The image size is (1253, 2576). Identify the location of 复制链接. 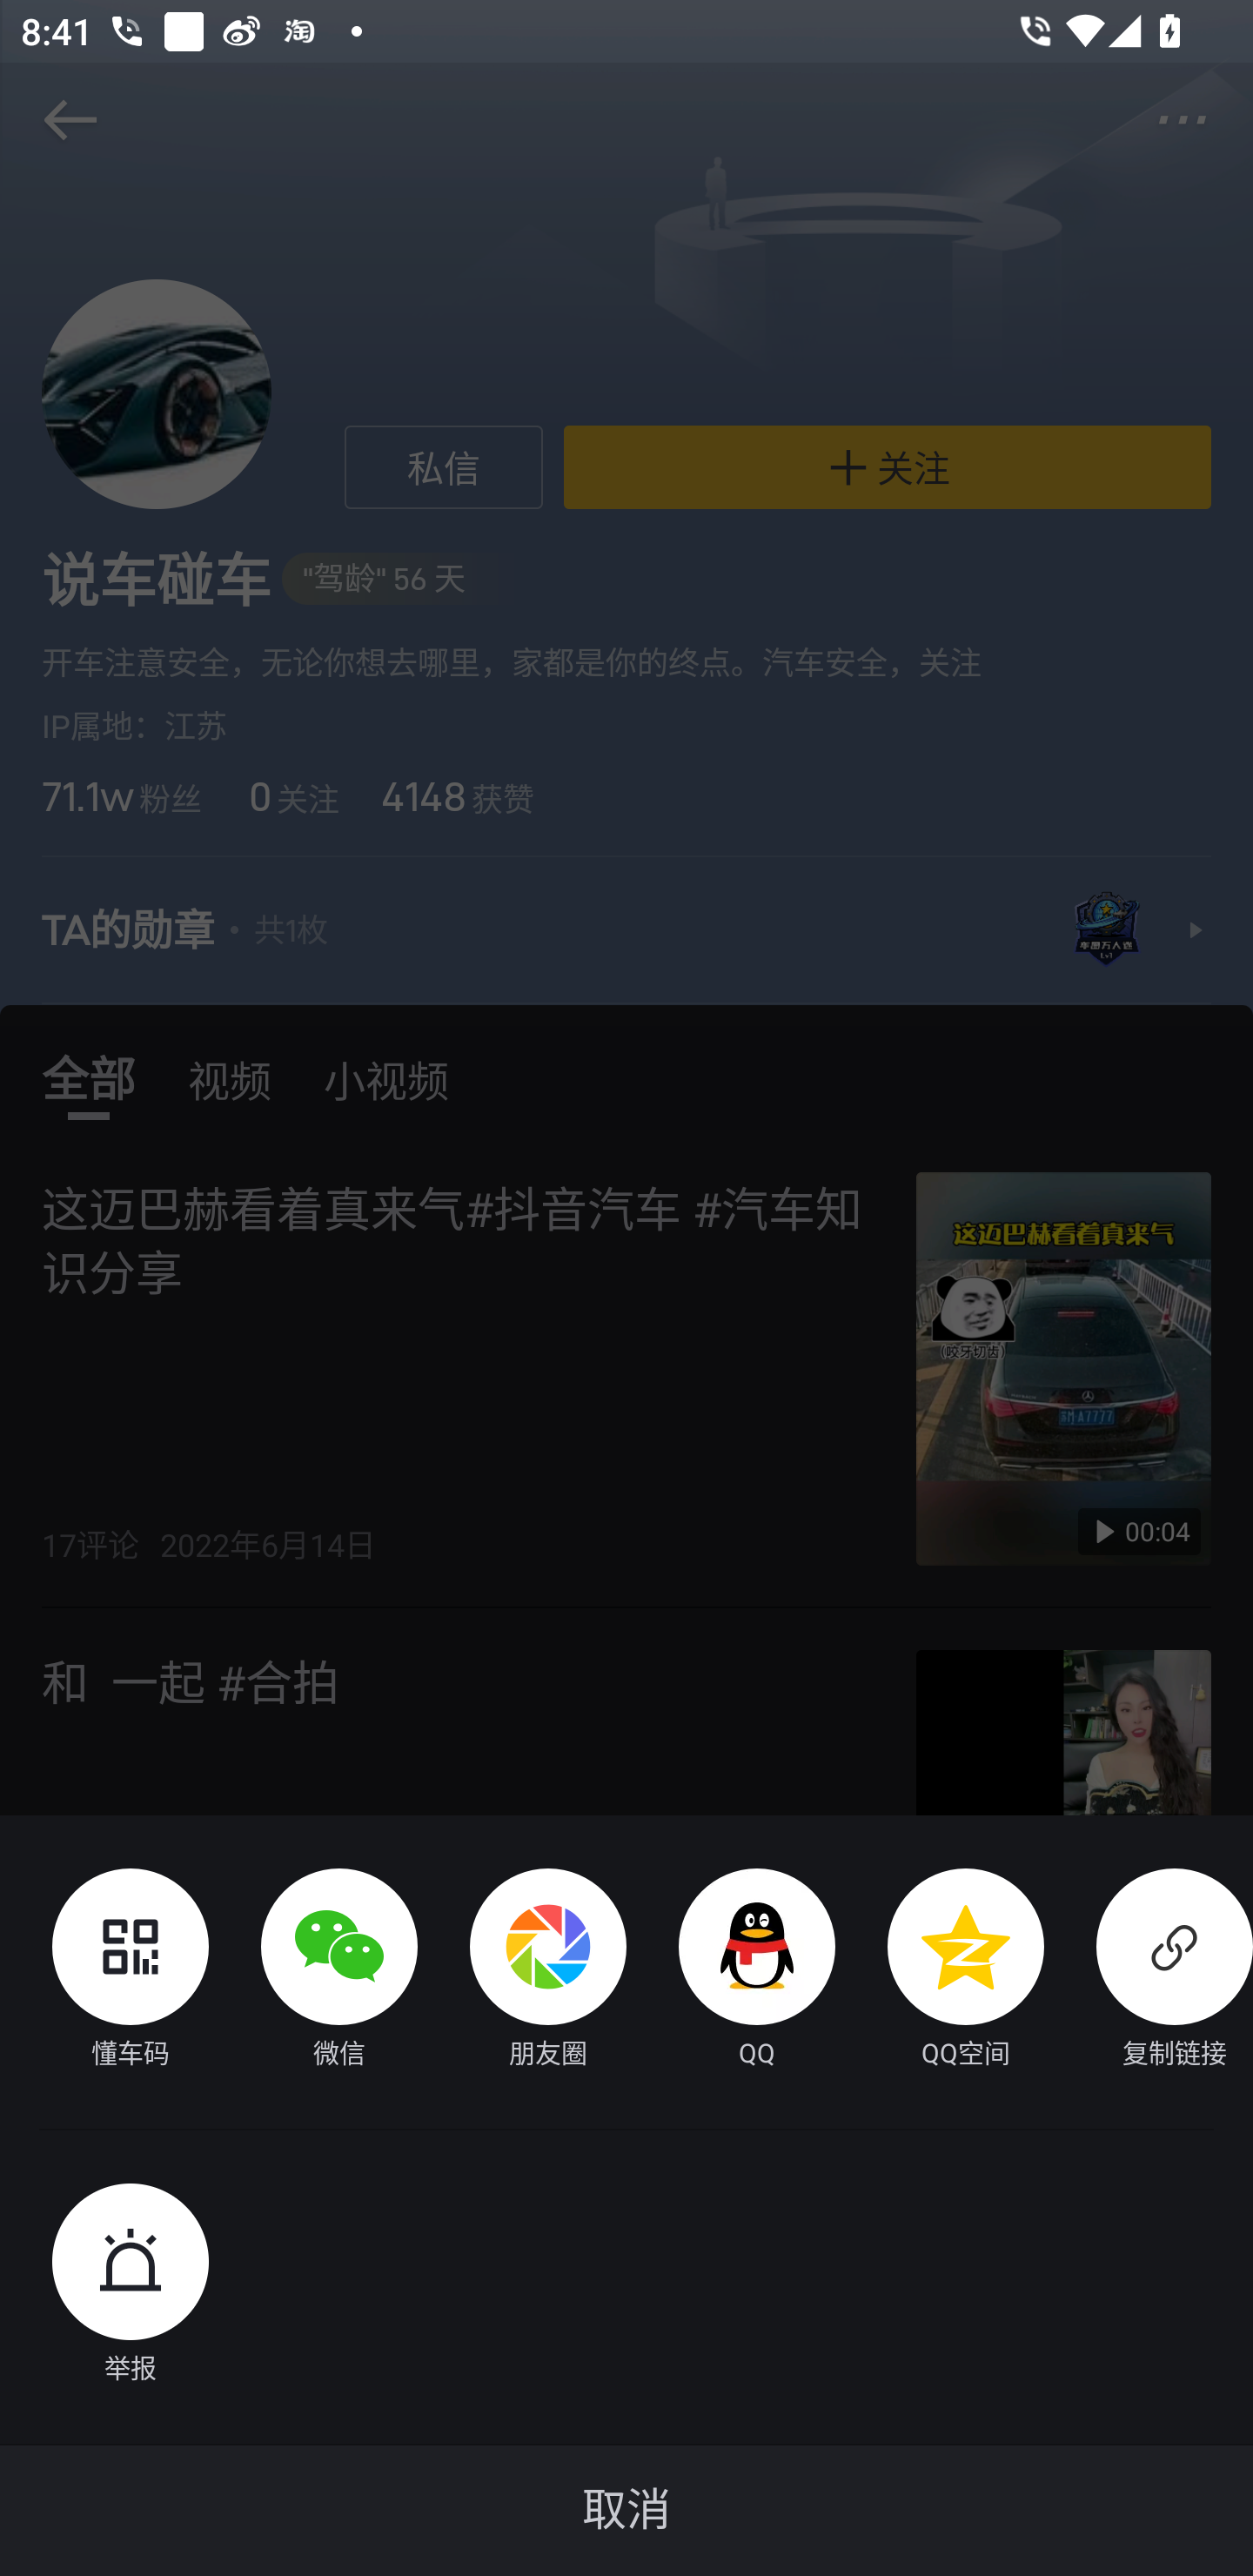
(1149, 1971).